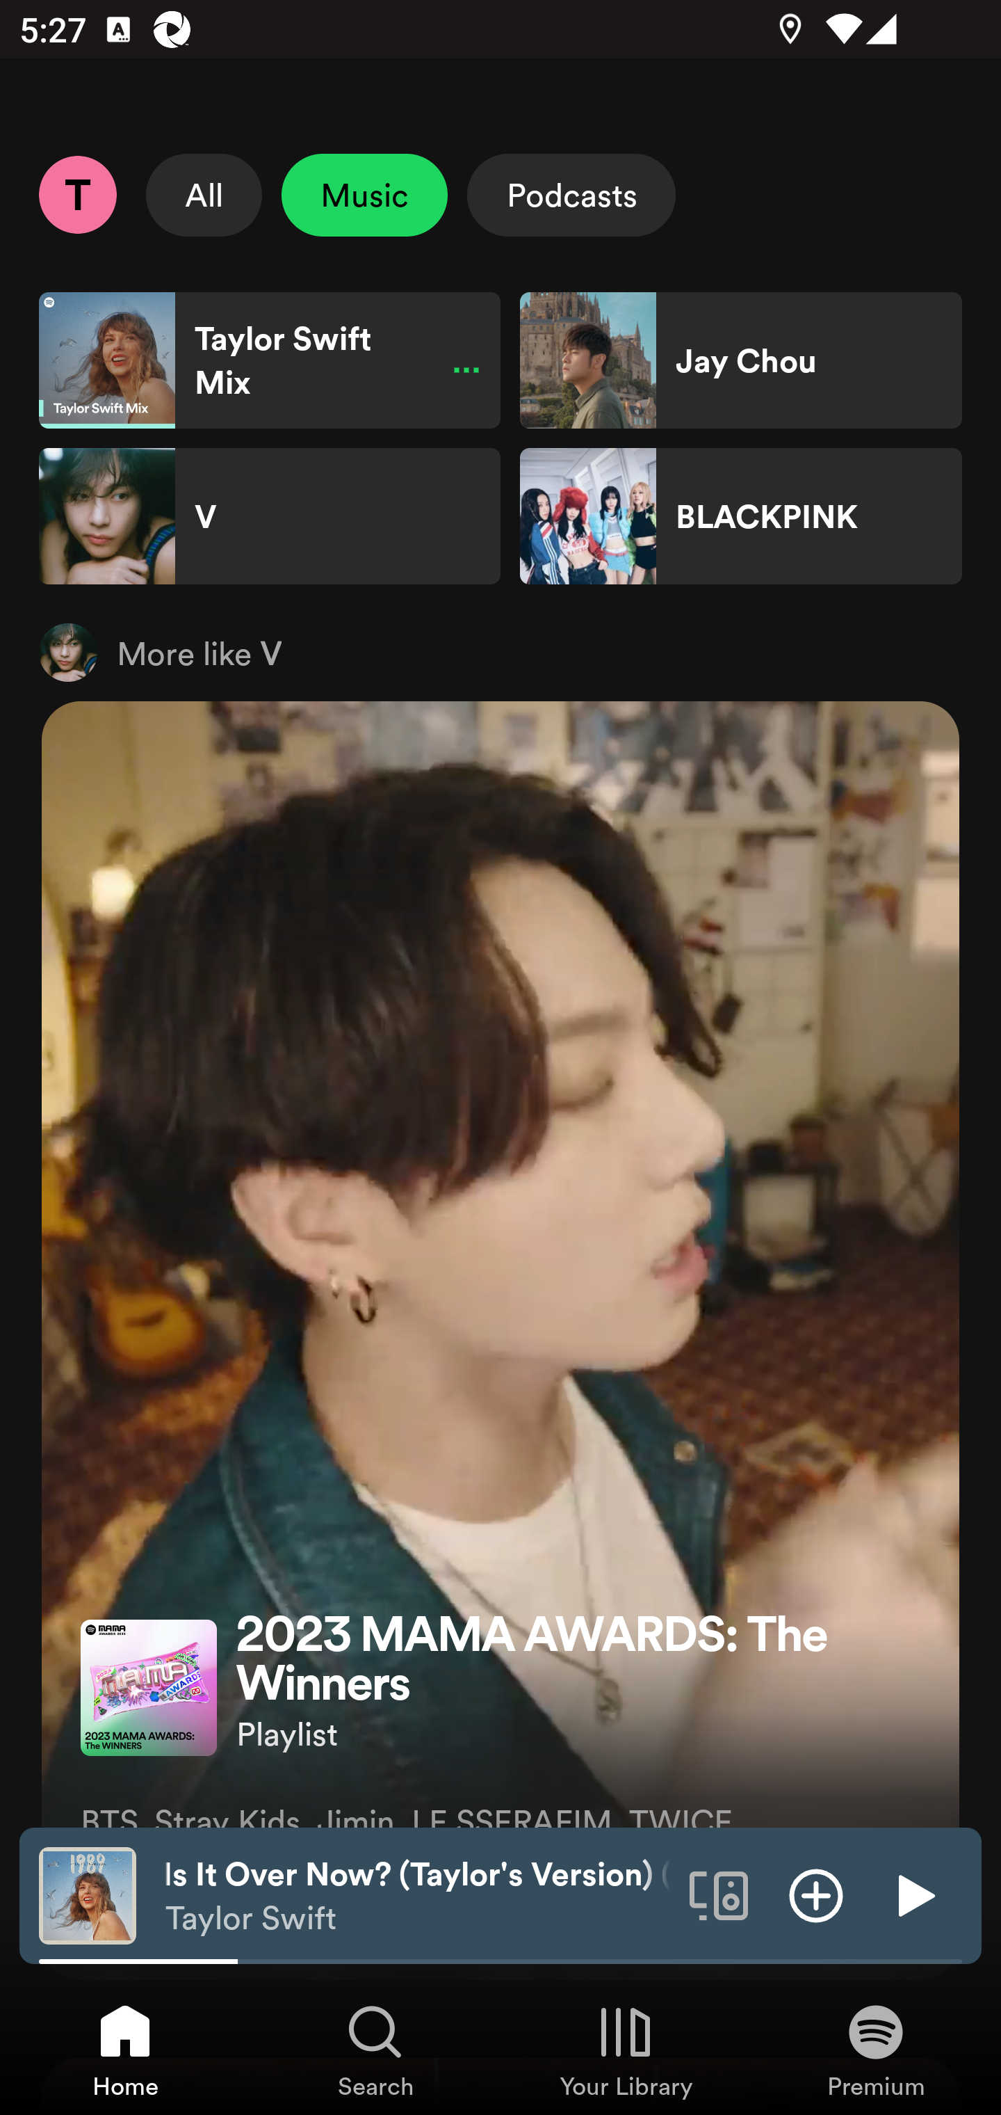 This screenshot has height=2115, width=1001. Describe the element at coordinates (364, 195) in the screenshot. I see `Music Unselect Music` at that location.